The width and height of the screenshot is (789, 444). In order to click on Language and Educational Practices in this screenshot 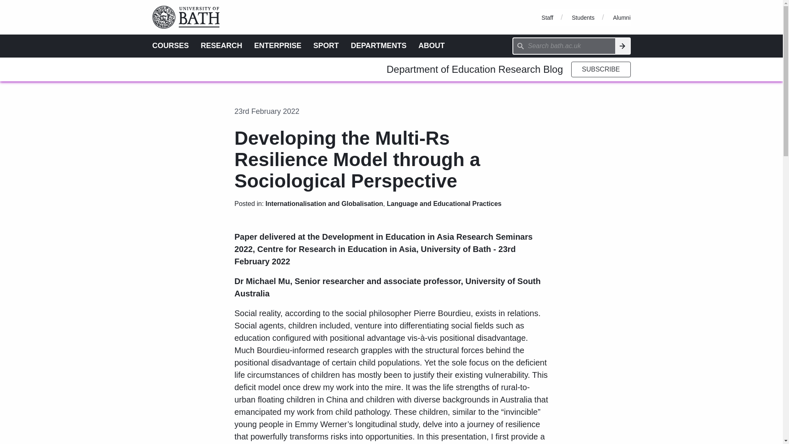, I will do `click(444, 204)`.